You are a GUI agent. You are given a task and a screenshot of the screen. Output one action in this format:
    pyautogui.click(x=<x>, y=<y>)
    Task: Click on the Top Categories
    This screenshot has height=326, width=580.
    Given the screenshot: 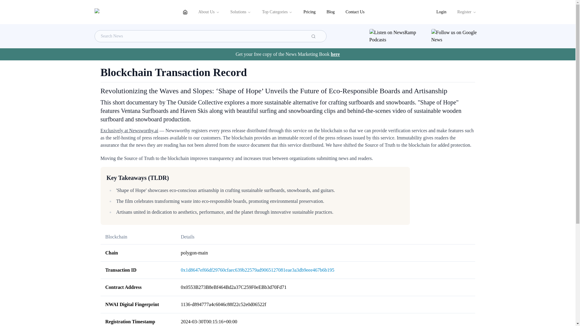 What is the action you would take?
    pyautogui.click(x=277, y=12)
    